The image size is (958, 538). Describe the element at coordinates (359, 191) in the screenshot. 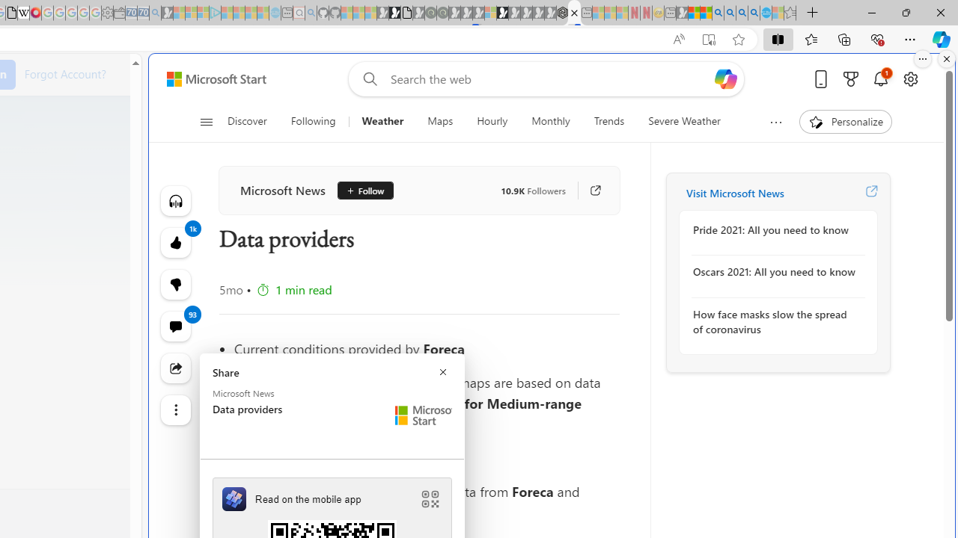

I see `Follow` at that location.